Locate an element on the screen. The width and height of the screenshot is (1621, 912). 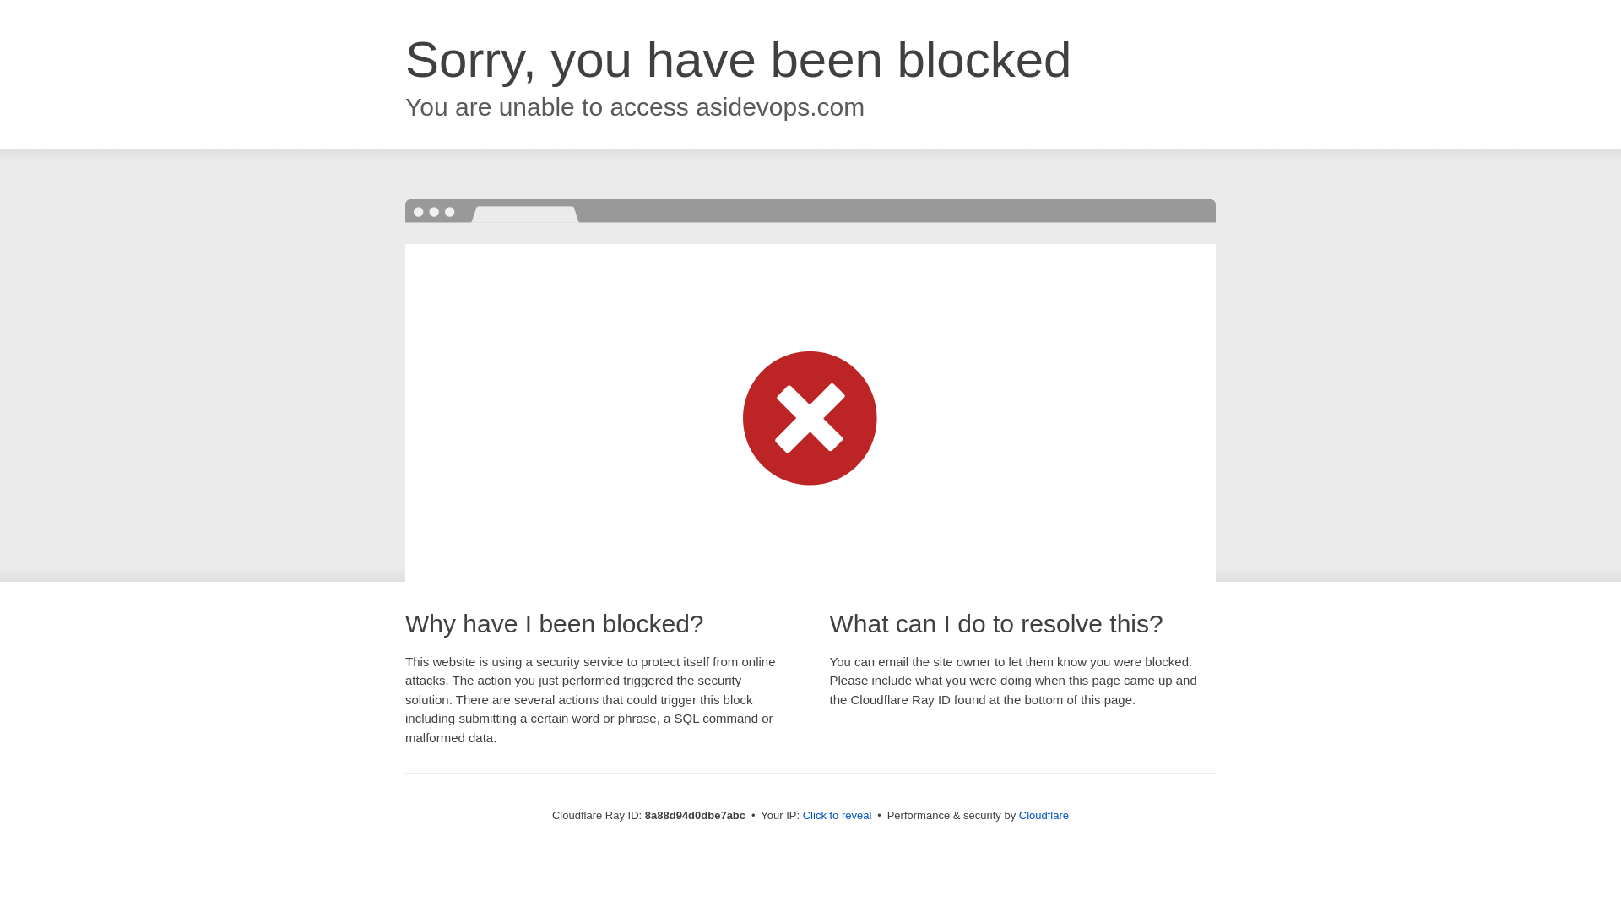
Click to reveal is located at coordinates (837, 816).